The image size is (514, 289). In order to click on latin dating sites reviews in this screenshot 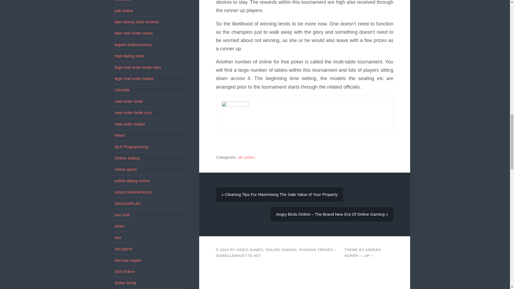, I will do `click(137, 22)`.